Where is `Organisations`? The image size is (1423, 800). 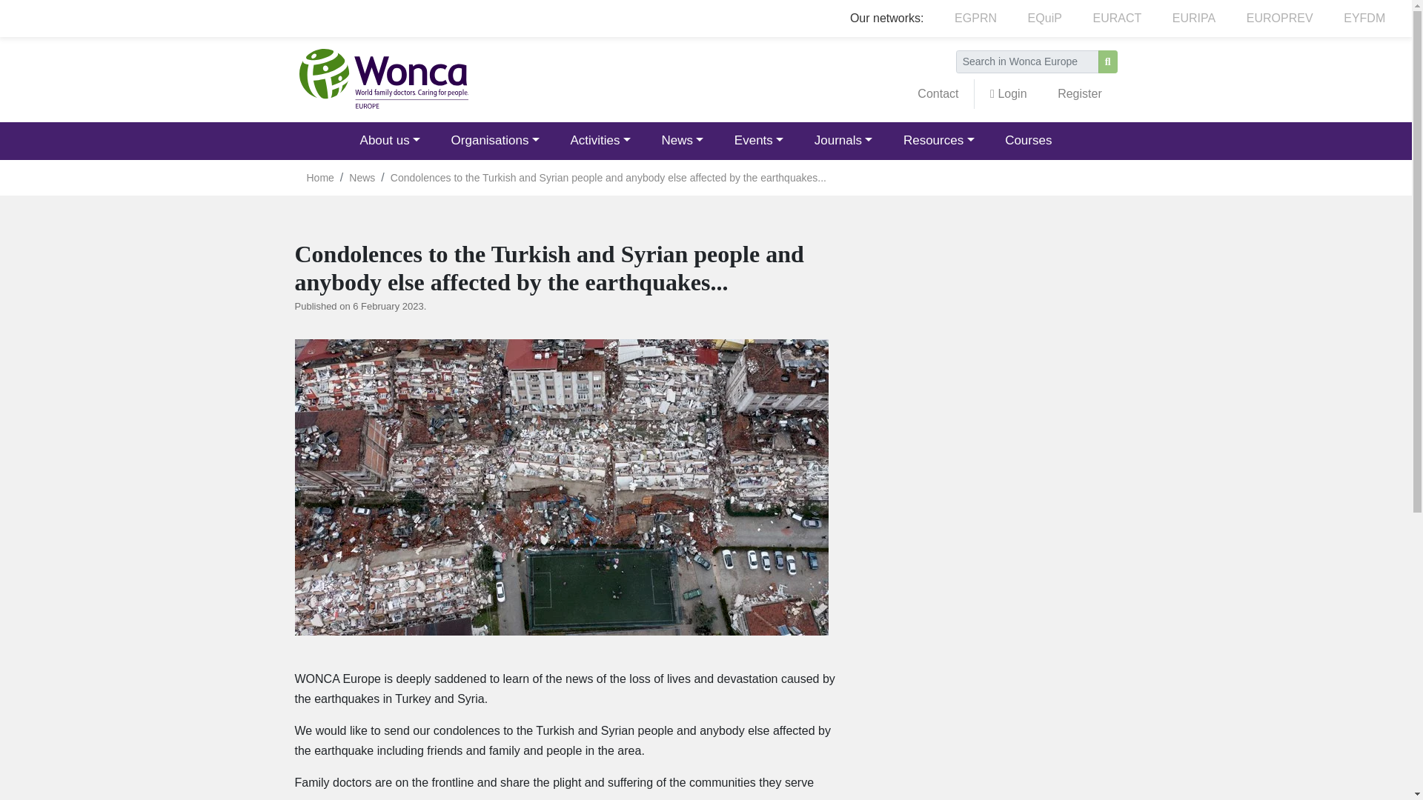 Organisations is located at coordinates (495, 141).